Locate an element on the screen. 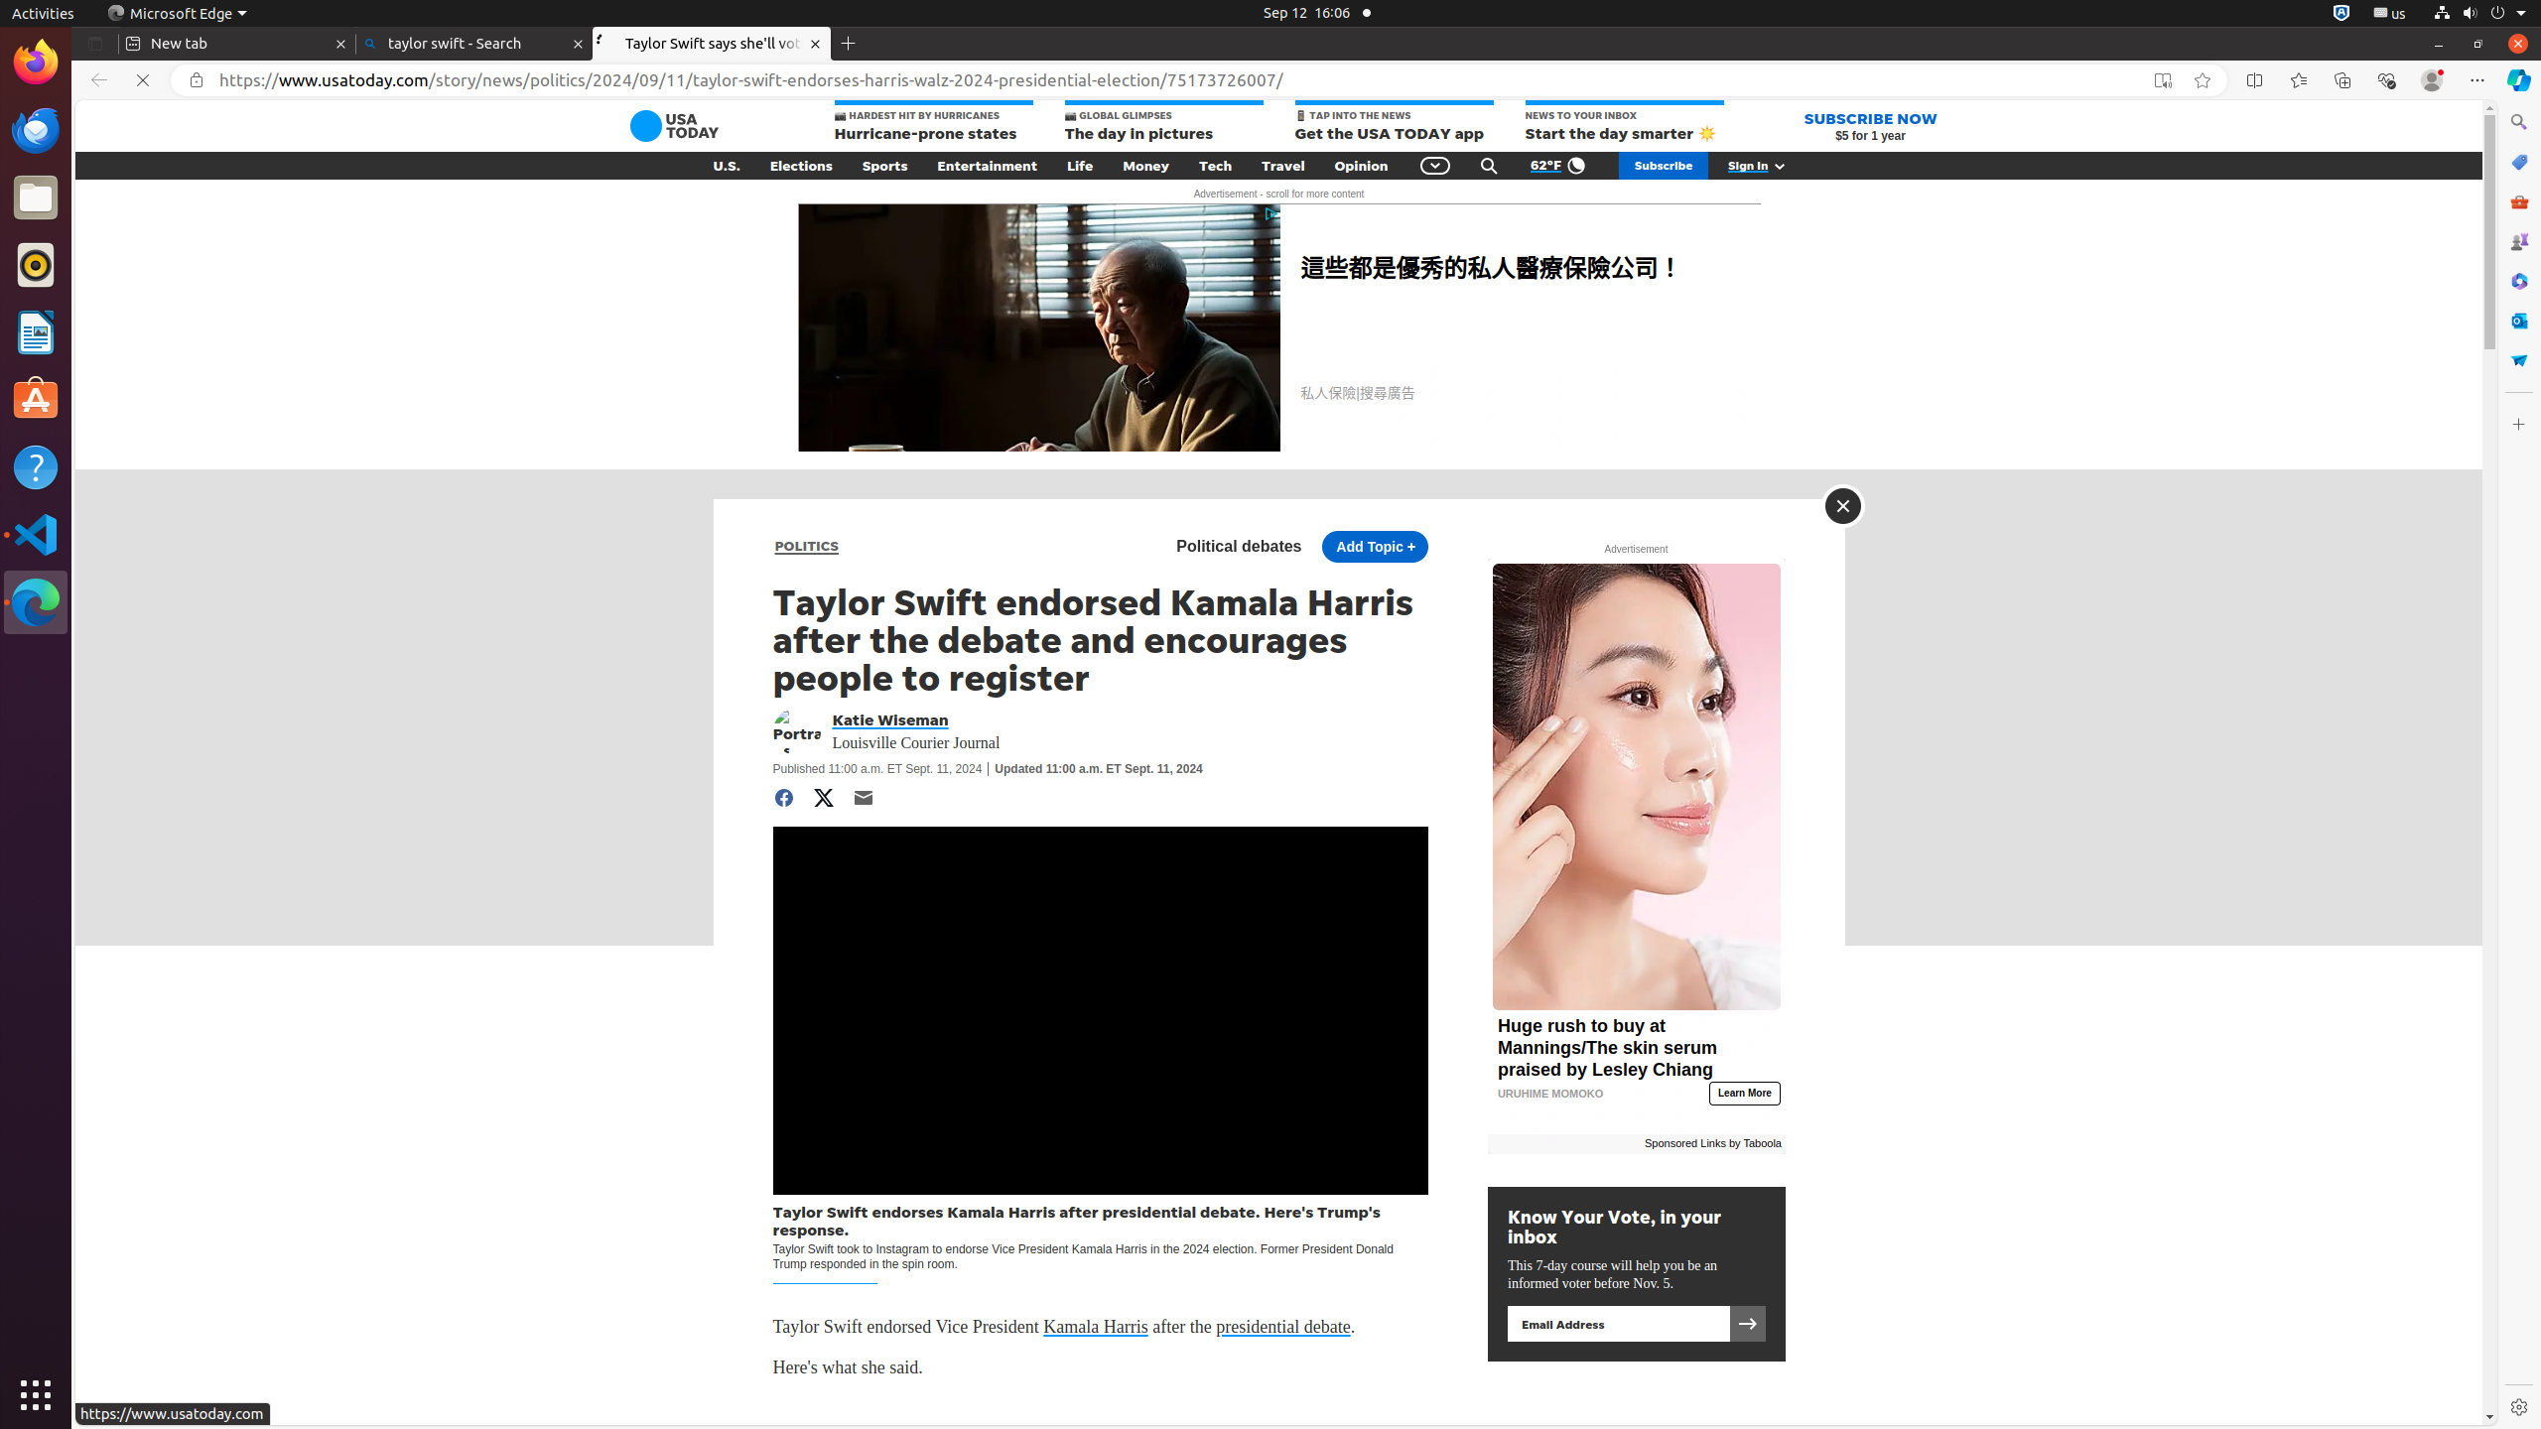 This screenshot has height=1429, width=2541. Portrait of Katie Wiseman Katie Wiseman is located at coordinates (913, 719).